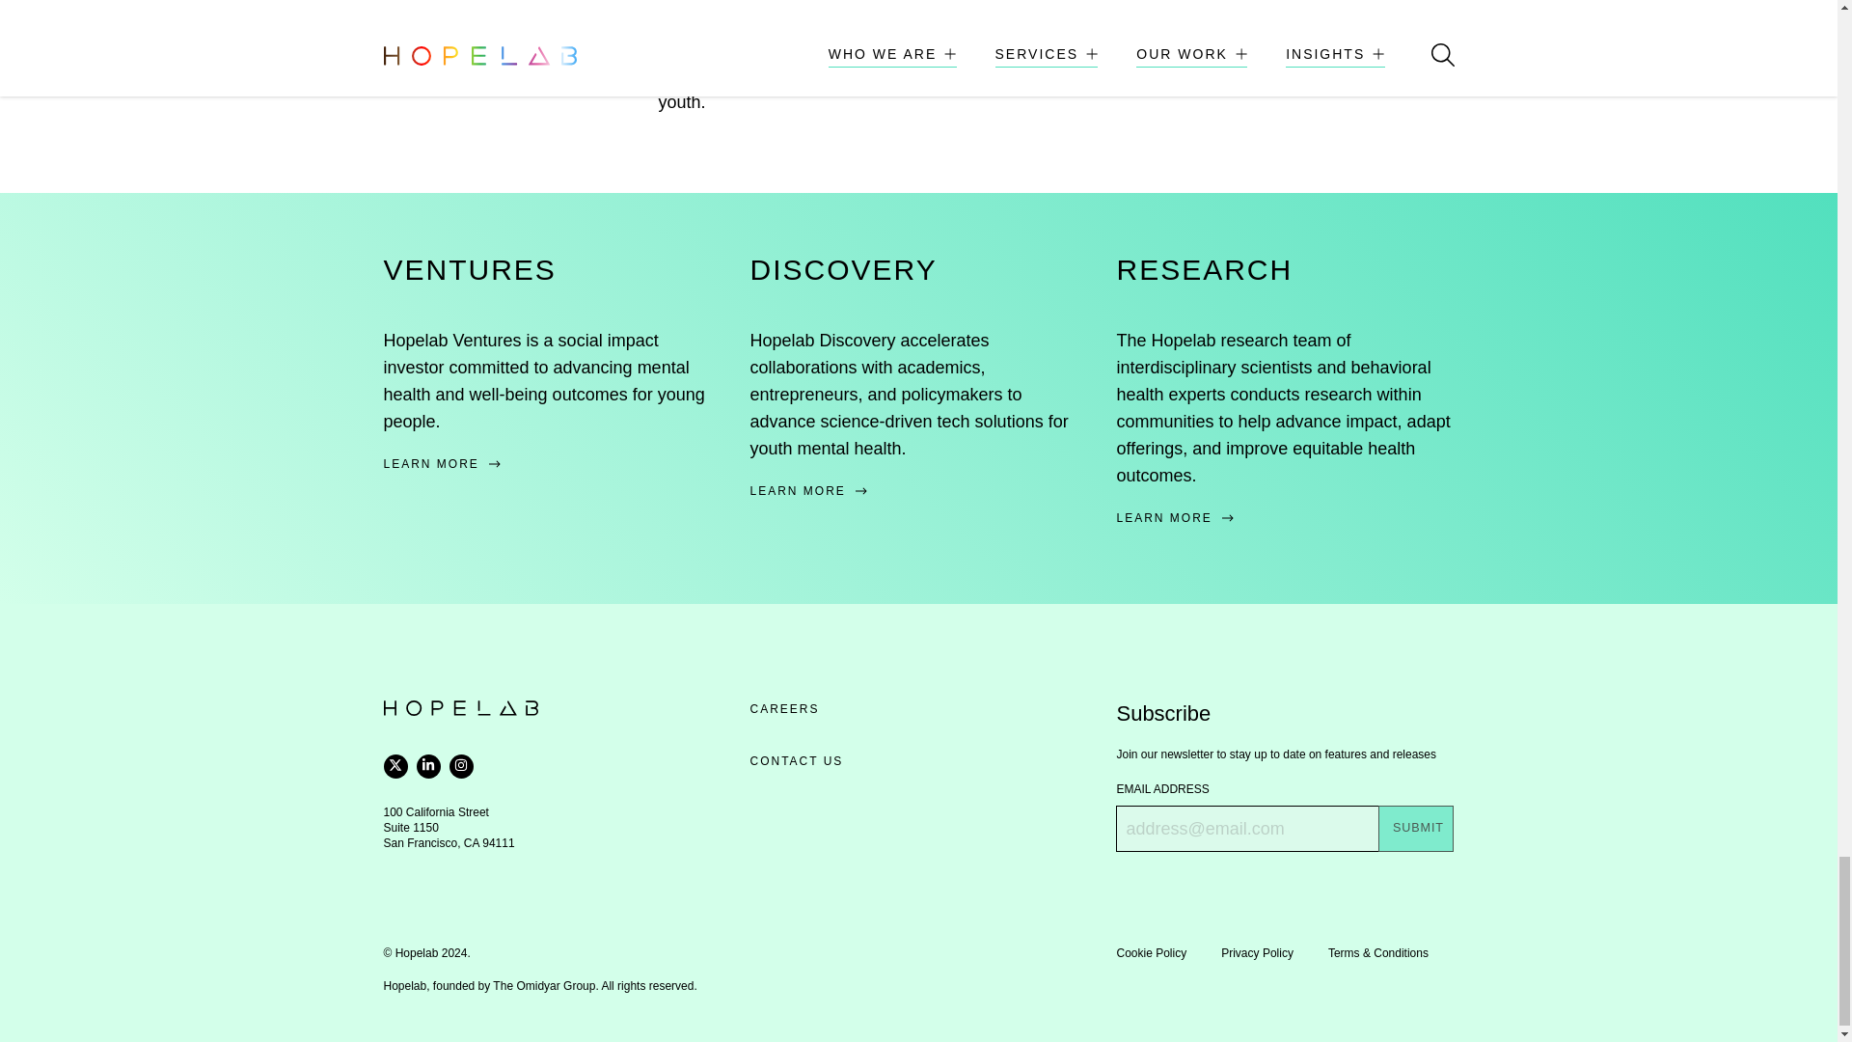 The image size is (1852, 1042). What do you see at coordinates (843, 269) in the screenshot?
I see `DISCOVERY` at bounding box center [843, 269].